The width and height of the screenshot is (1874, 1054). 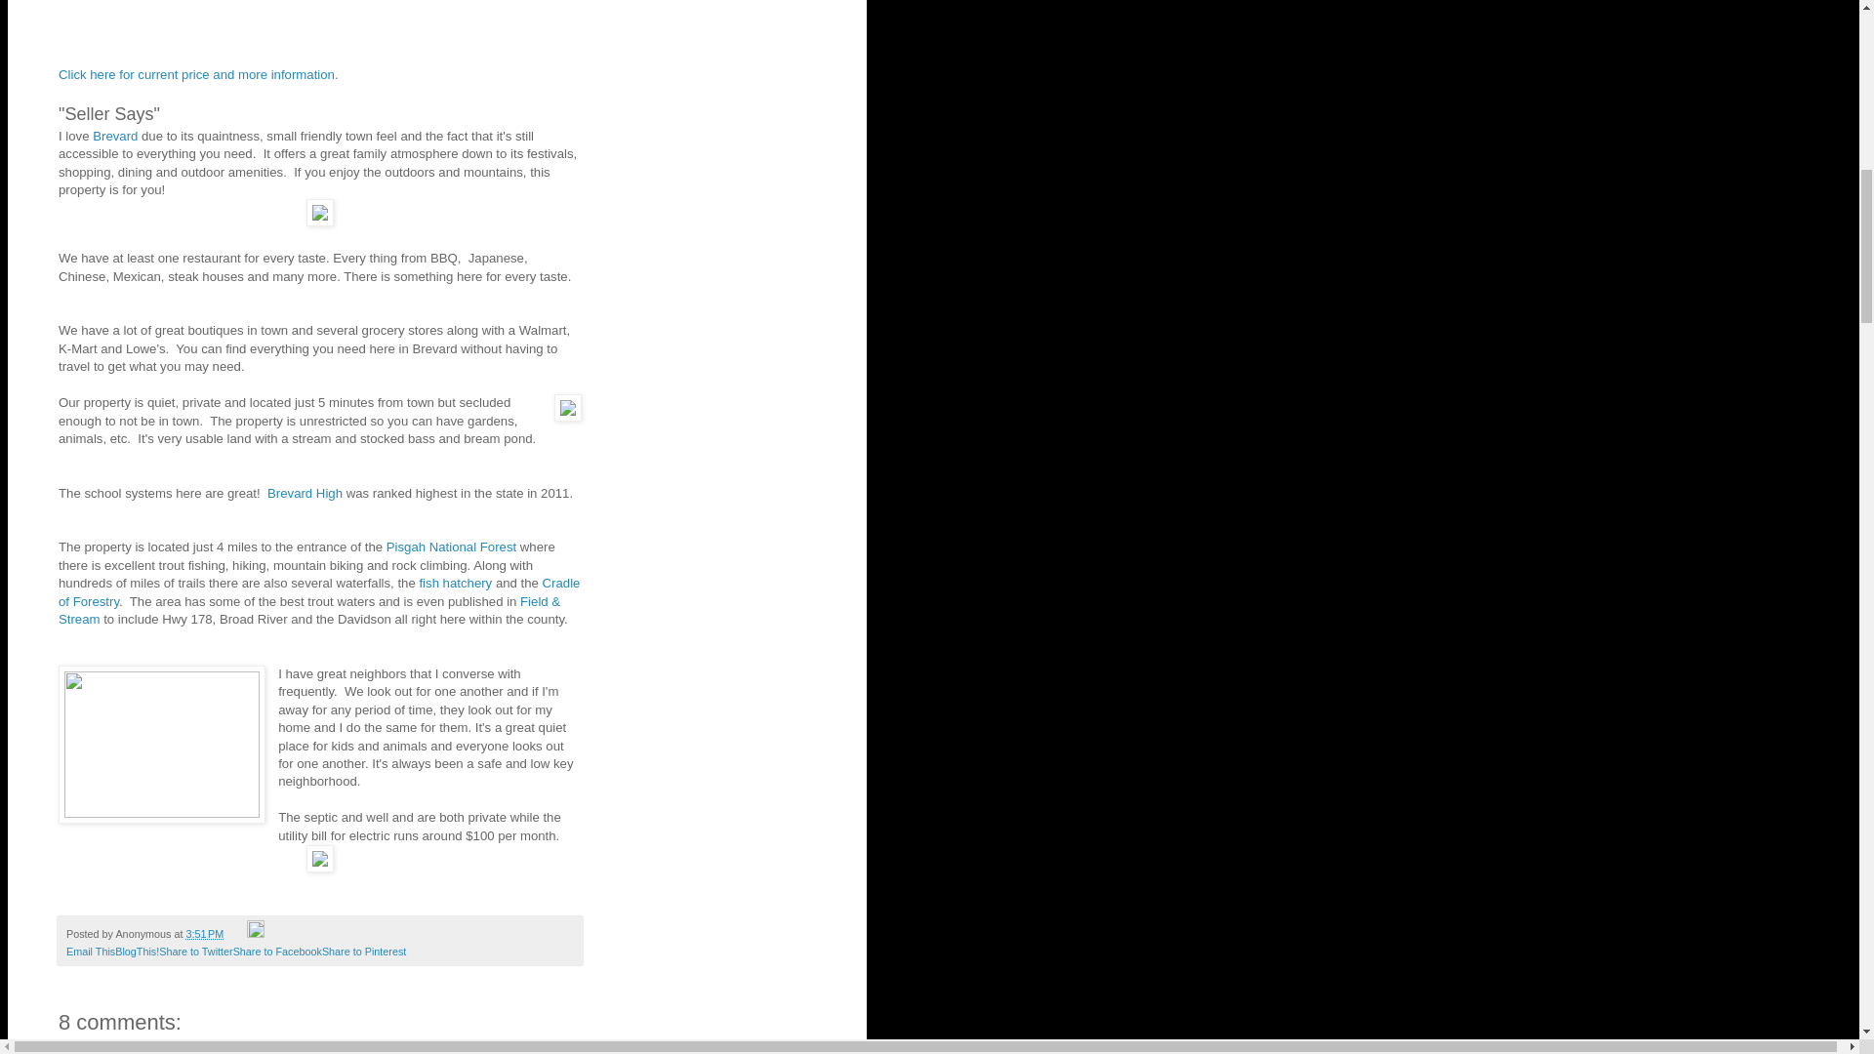 I want to click on Brevard High, so click(x=305, y=493).